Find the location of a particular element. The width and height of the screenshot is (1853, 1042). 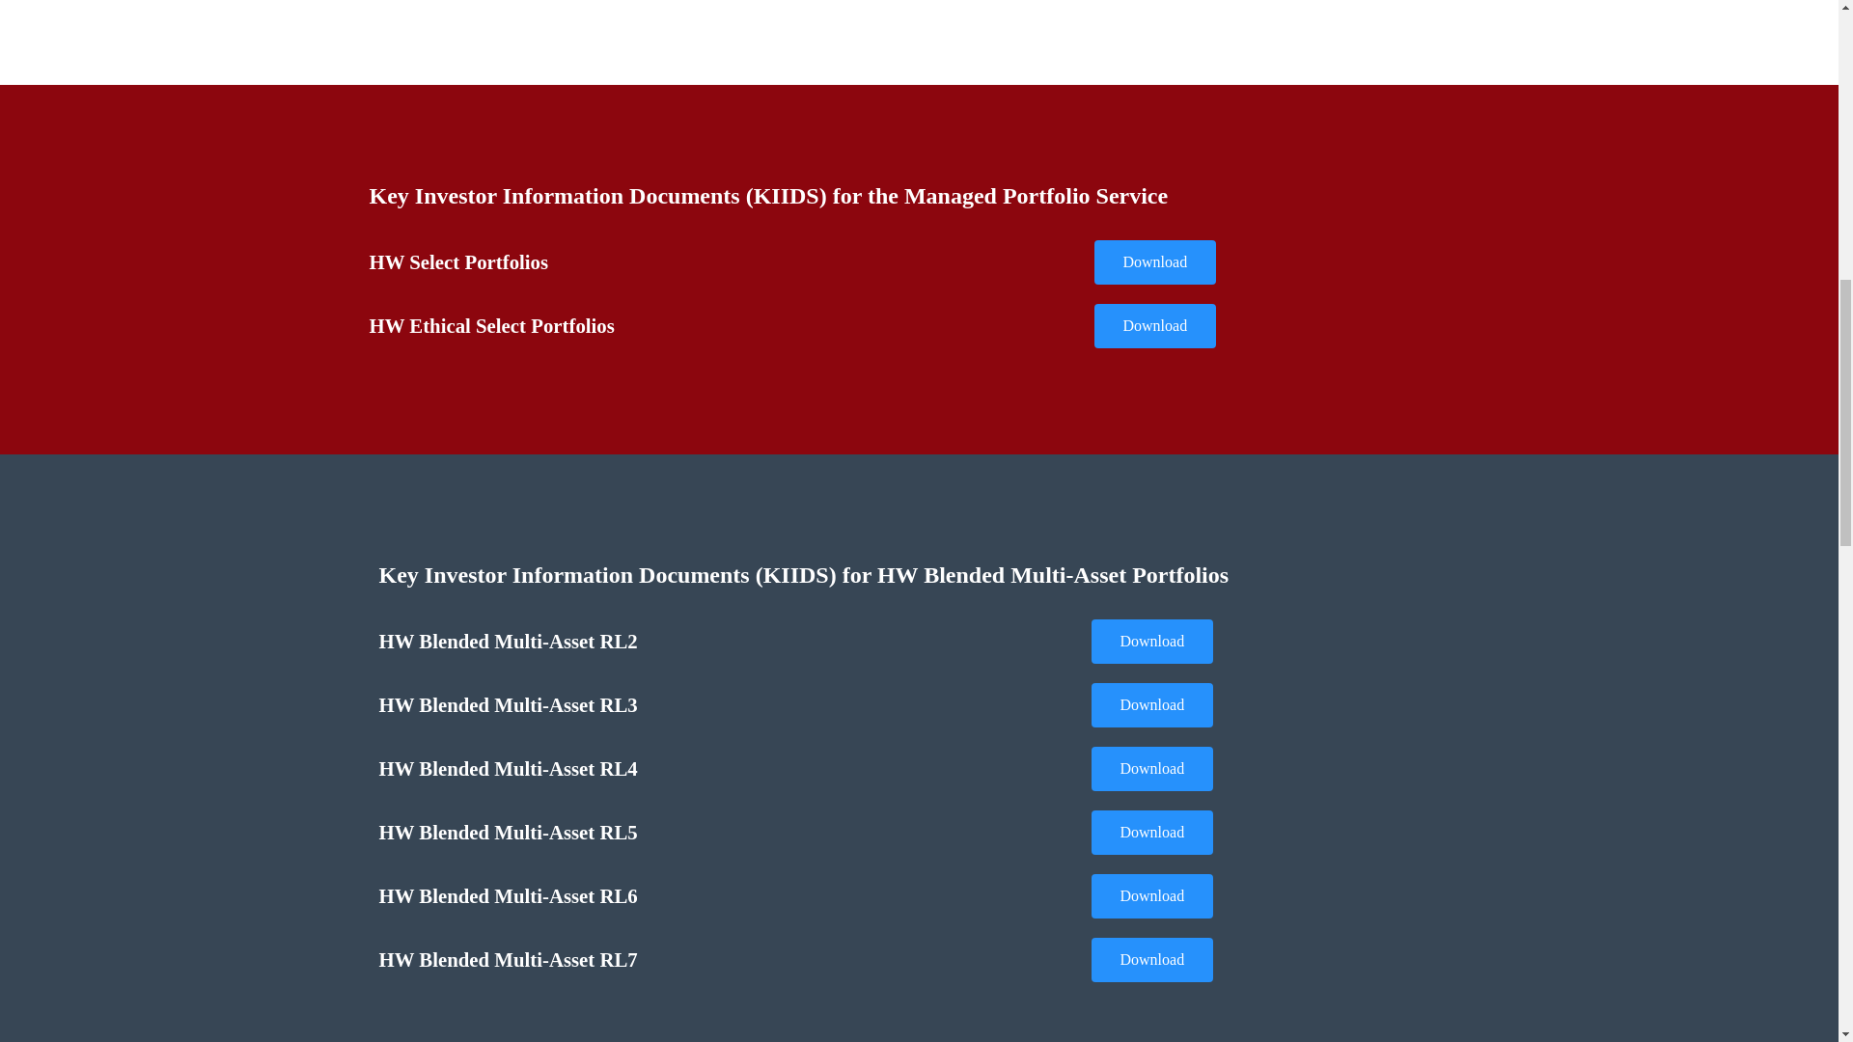

Download is located at coordinates (1152, 832).